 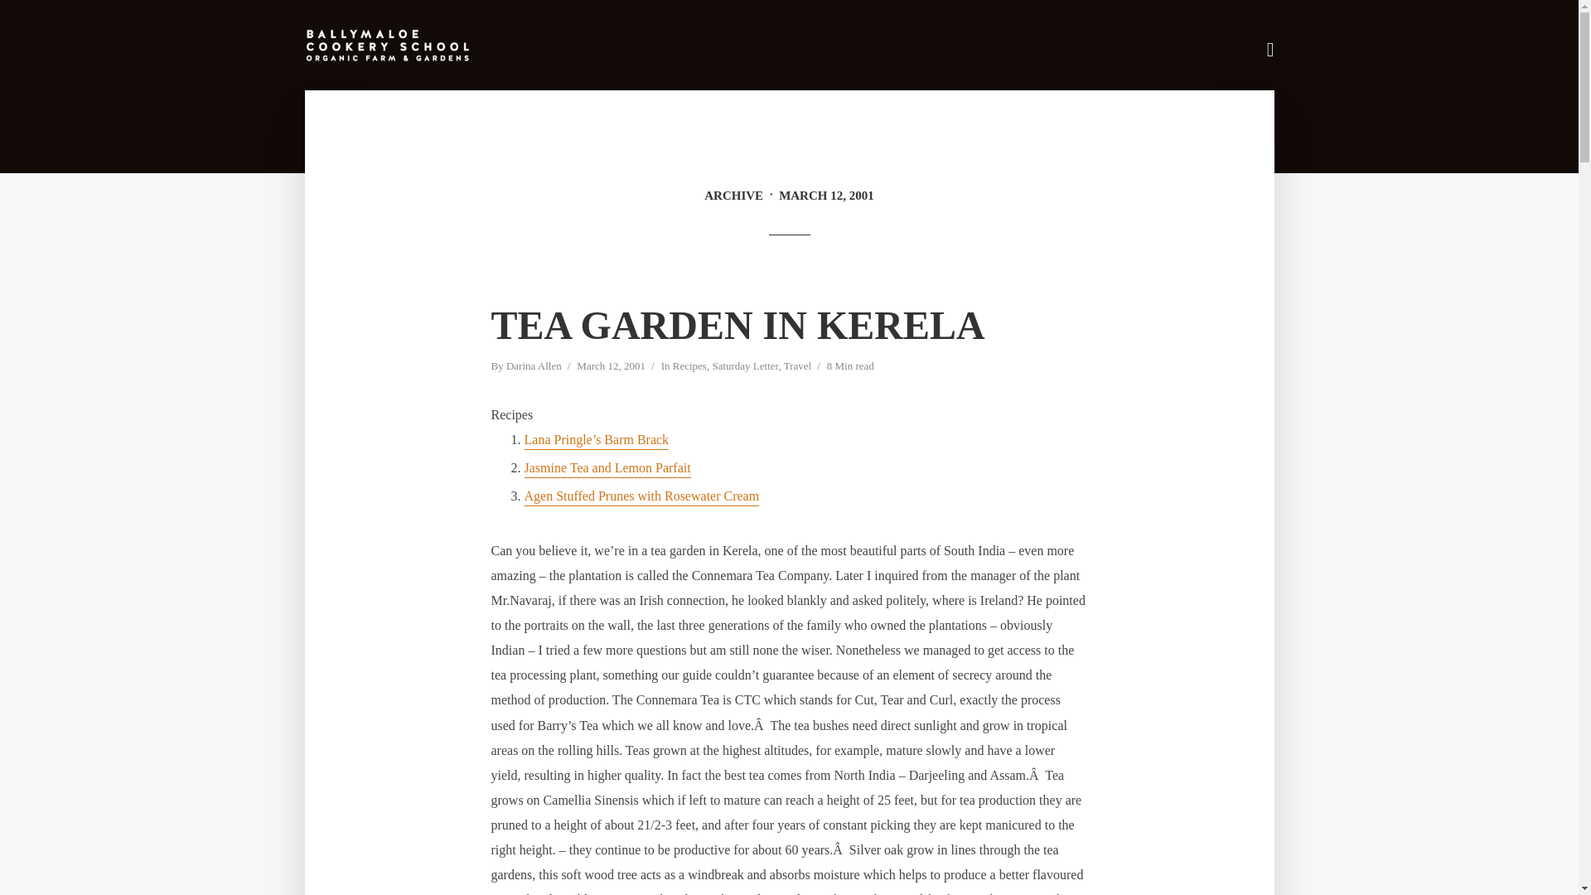 I want to click on TEA GARDEN IN KERELA, so click(x=737, y=325).